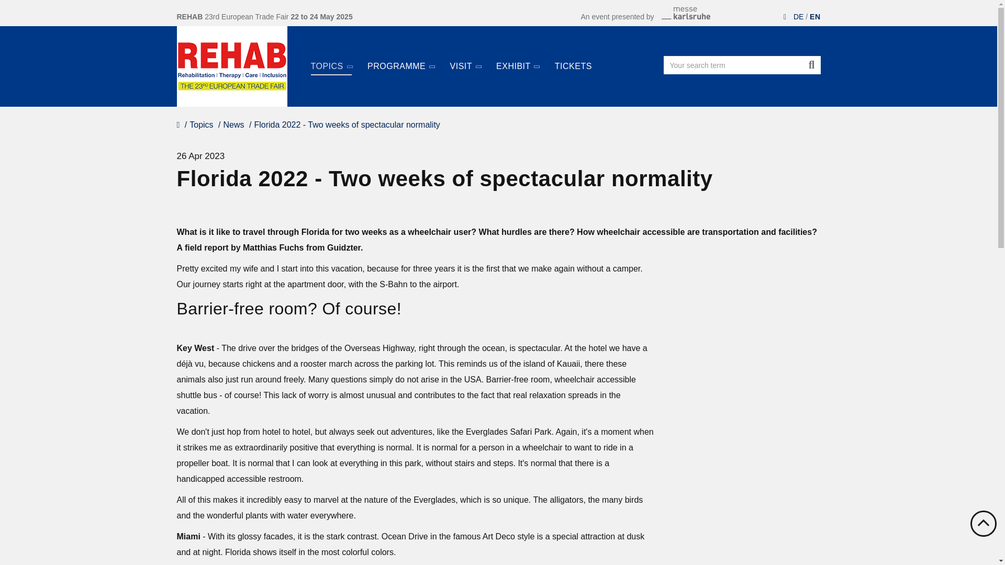  Describe the element at coordinates (814, 16) in the screenshot. I see `EN` at that location.